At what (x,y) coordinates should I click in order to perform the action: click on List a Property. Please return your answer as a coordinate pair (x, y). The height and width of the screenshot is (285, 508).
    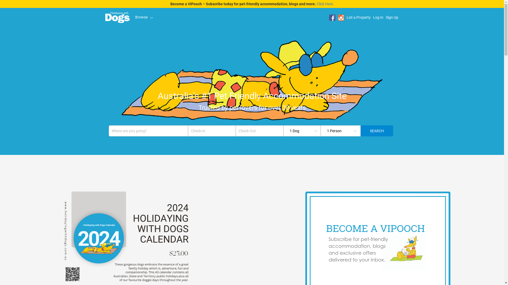
    Looking at the image, I should click on (358, 17).